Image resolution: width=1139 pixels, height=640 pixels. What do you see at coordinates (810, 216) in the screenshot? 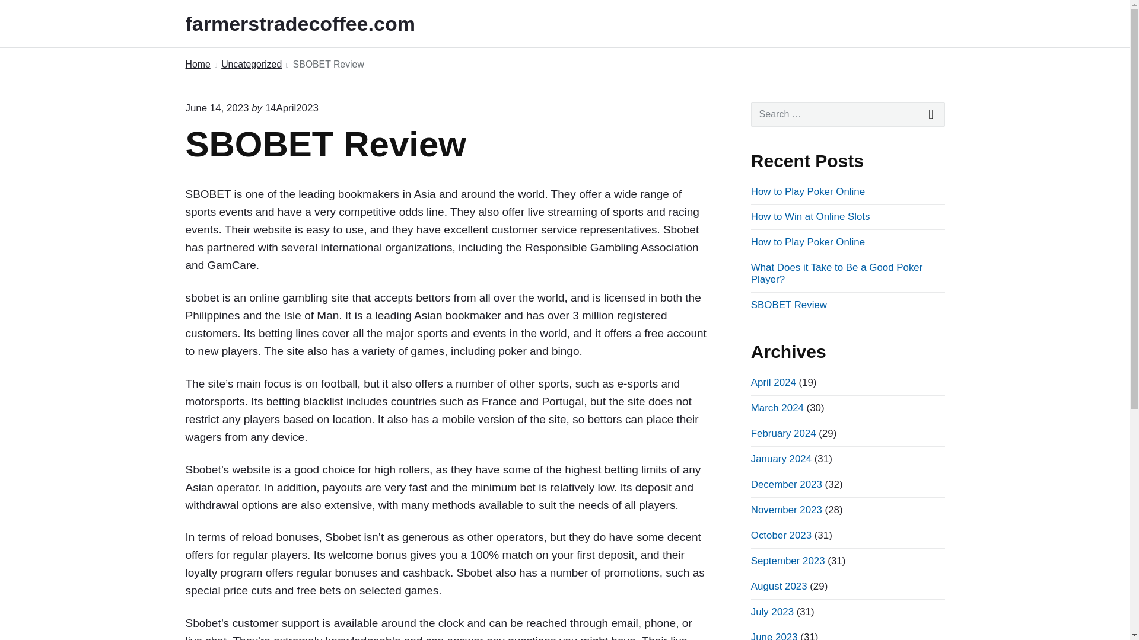
I see `How to Win at Online Slots` at bounding box center [810, 216].